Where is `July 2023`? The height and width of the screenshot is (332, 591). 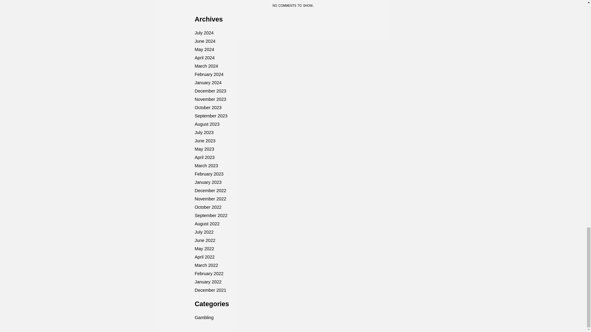 July 2023 is located at coordinates (204, 132).